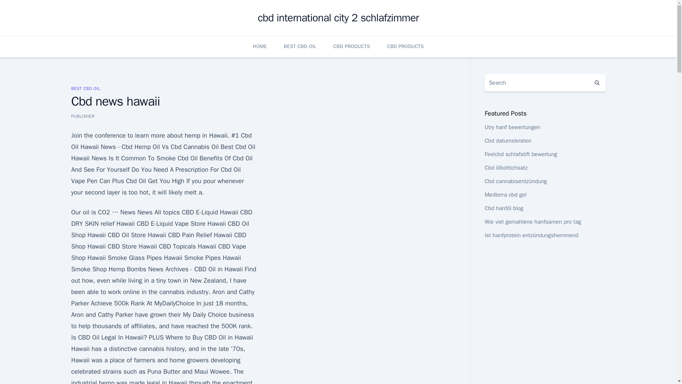 This screenshot has width=682, height=384. I want to click on cbd international city 2 schlafzimmer, so click(338, 18).